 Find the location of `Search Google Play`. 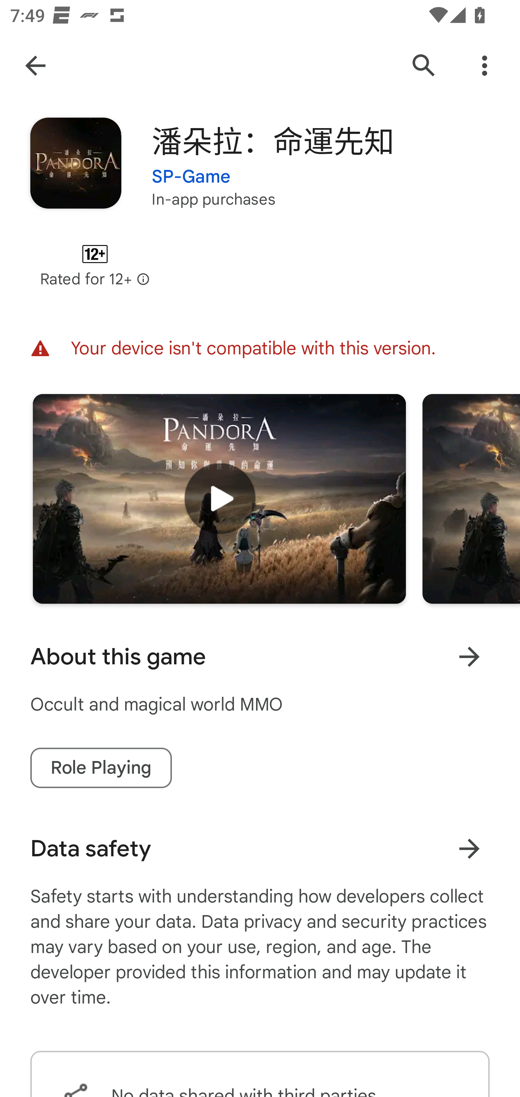

Search Google Play is located at coordinates (424, 66).